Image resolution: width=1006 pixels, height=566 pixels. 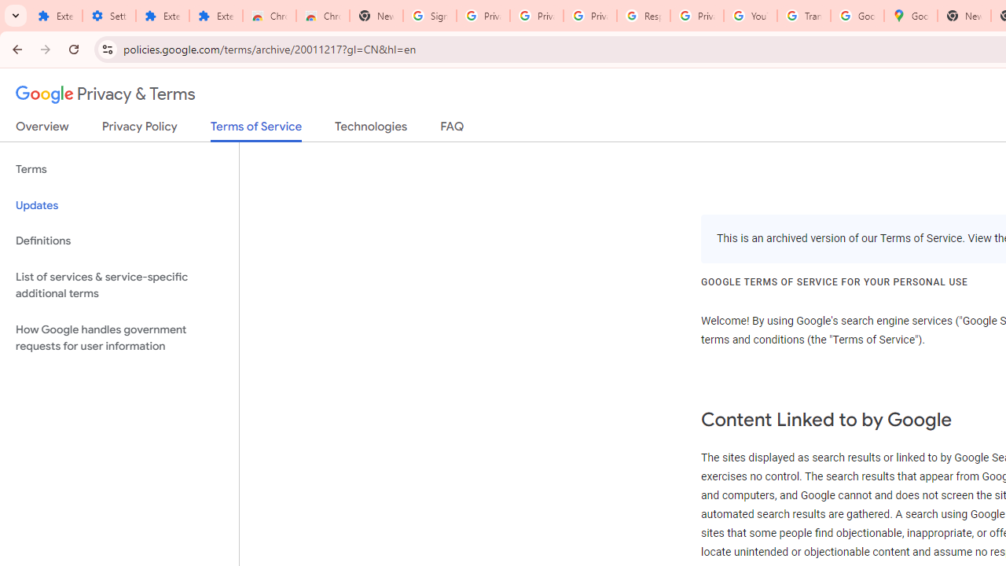 I want to click on Google Maps, so click(x=910, y=16).